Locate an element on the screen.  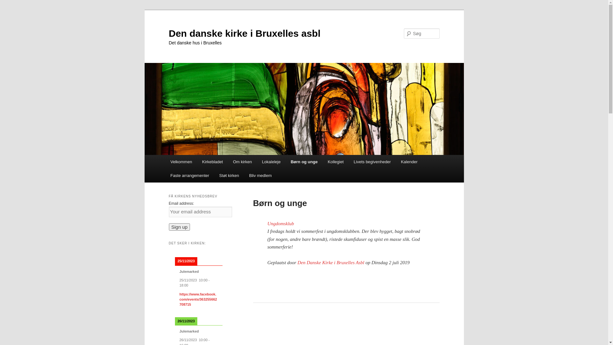
Ungdomsklub is located at coordinates (281, 224).